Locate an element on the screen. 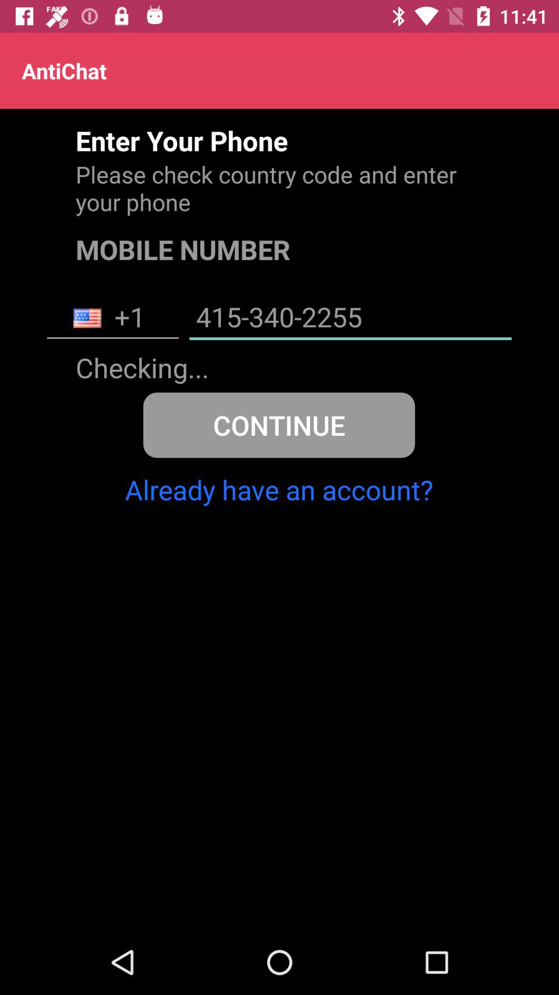 The width and height of the screenshot is (559, 995). turn off icon below the username available icon is located at coordinates (278, 425).